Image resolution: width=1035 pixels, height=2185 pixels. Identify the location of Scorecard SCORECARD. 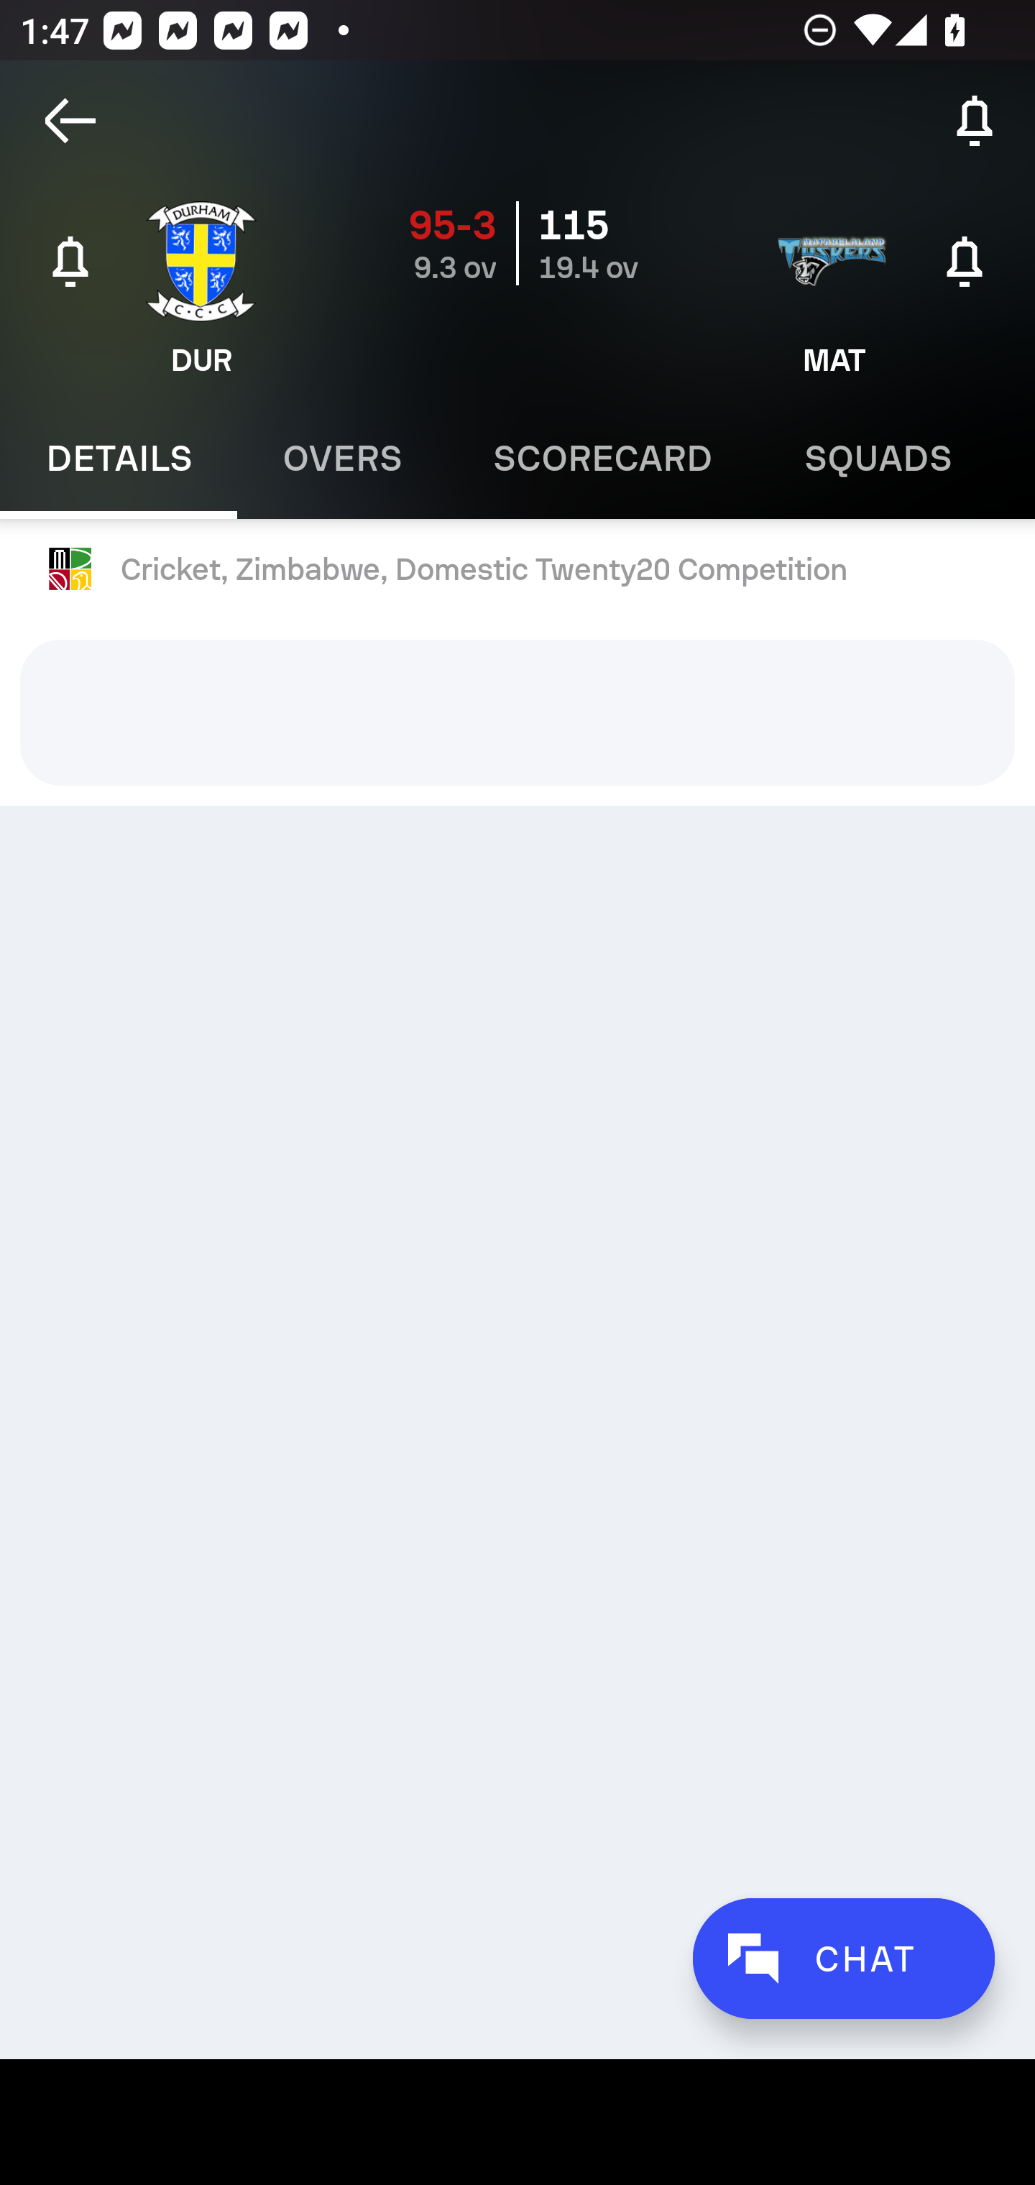
(603, 459).